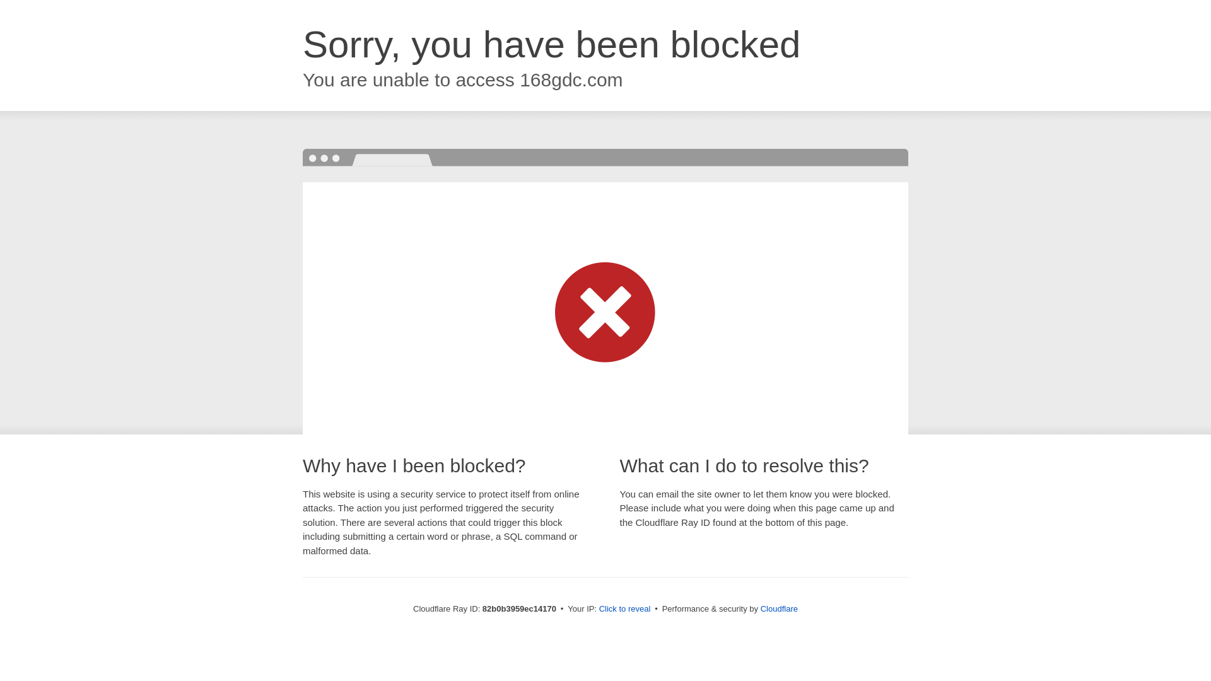 This screenshot has width=1211, height=681. What do you see at coordinates (780, 609) in the screenshot?
I see `Cloudflare` at bounding box center [780, 609].